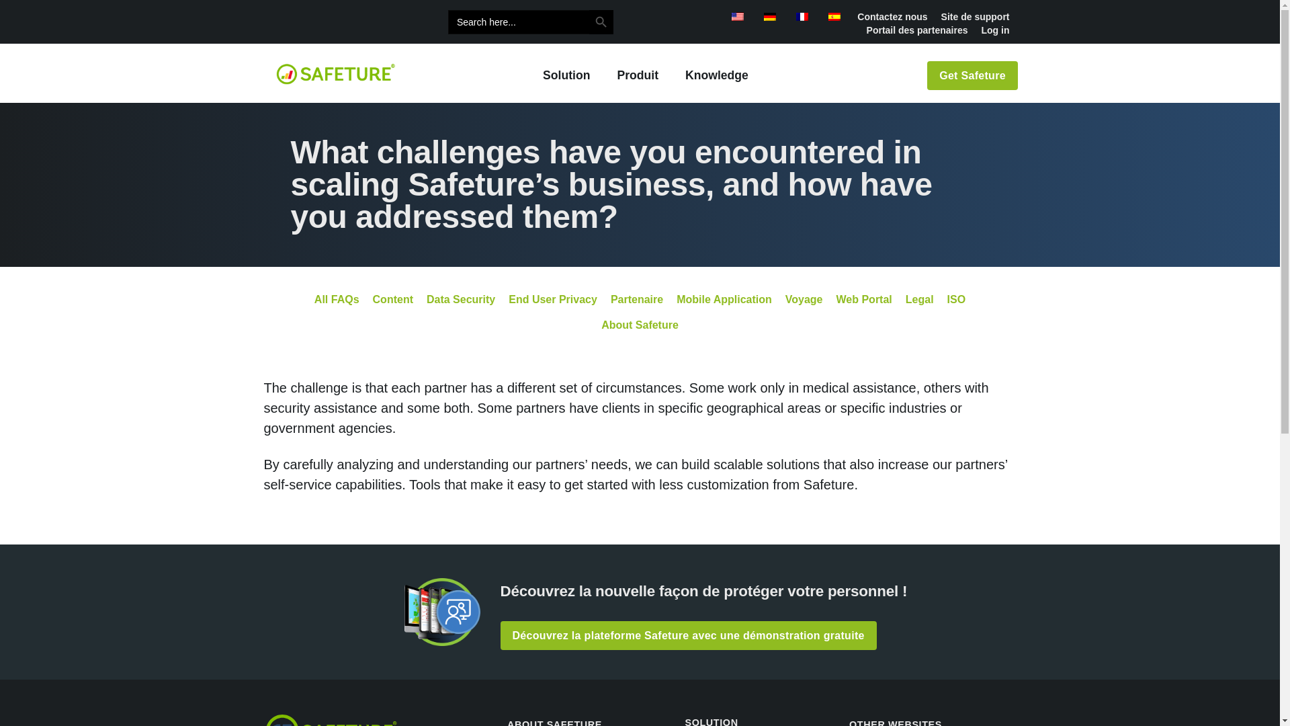 Image resolution: width=1290 pixels, height=726 pixels. Describe the element at coordinates (738, 17) in the screenshot. I see `English` at that location.